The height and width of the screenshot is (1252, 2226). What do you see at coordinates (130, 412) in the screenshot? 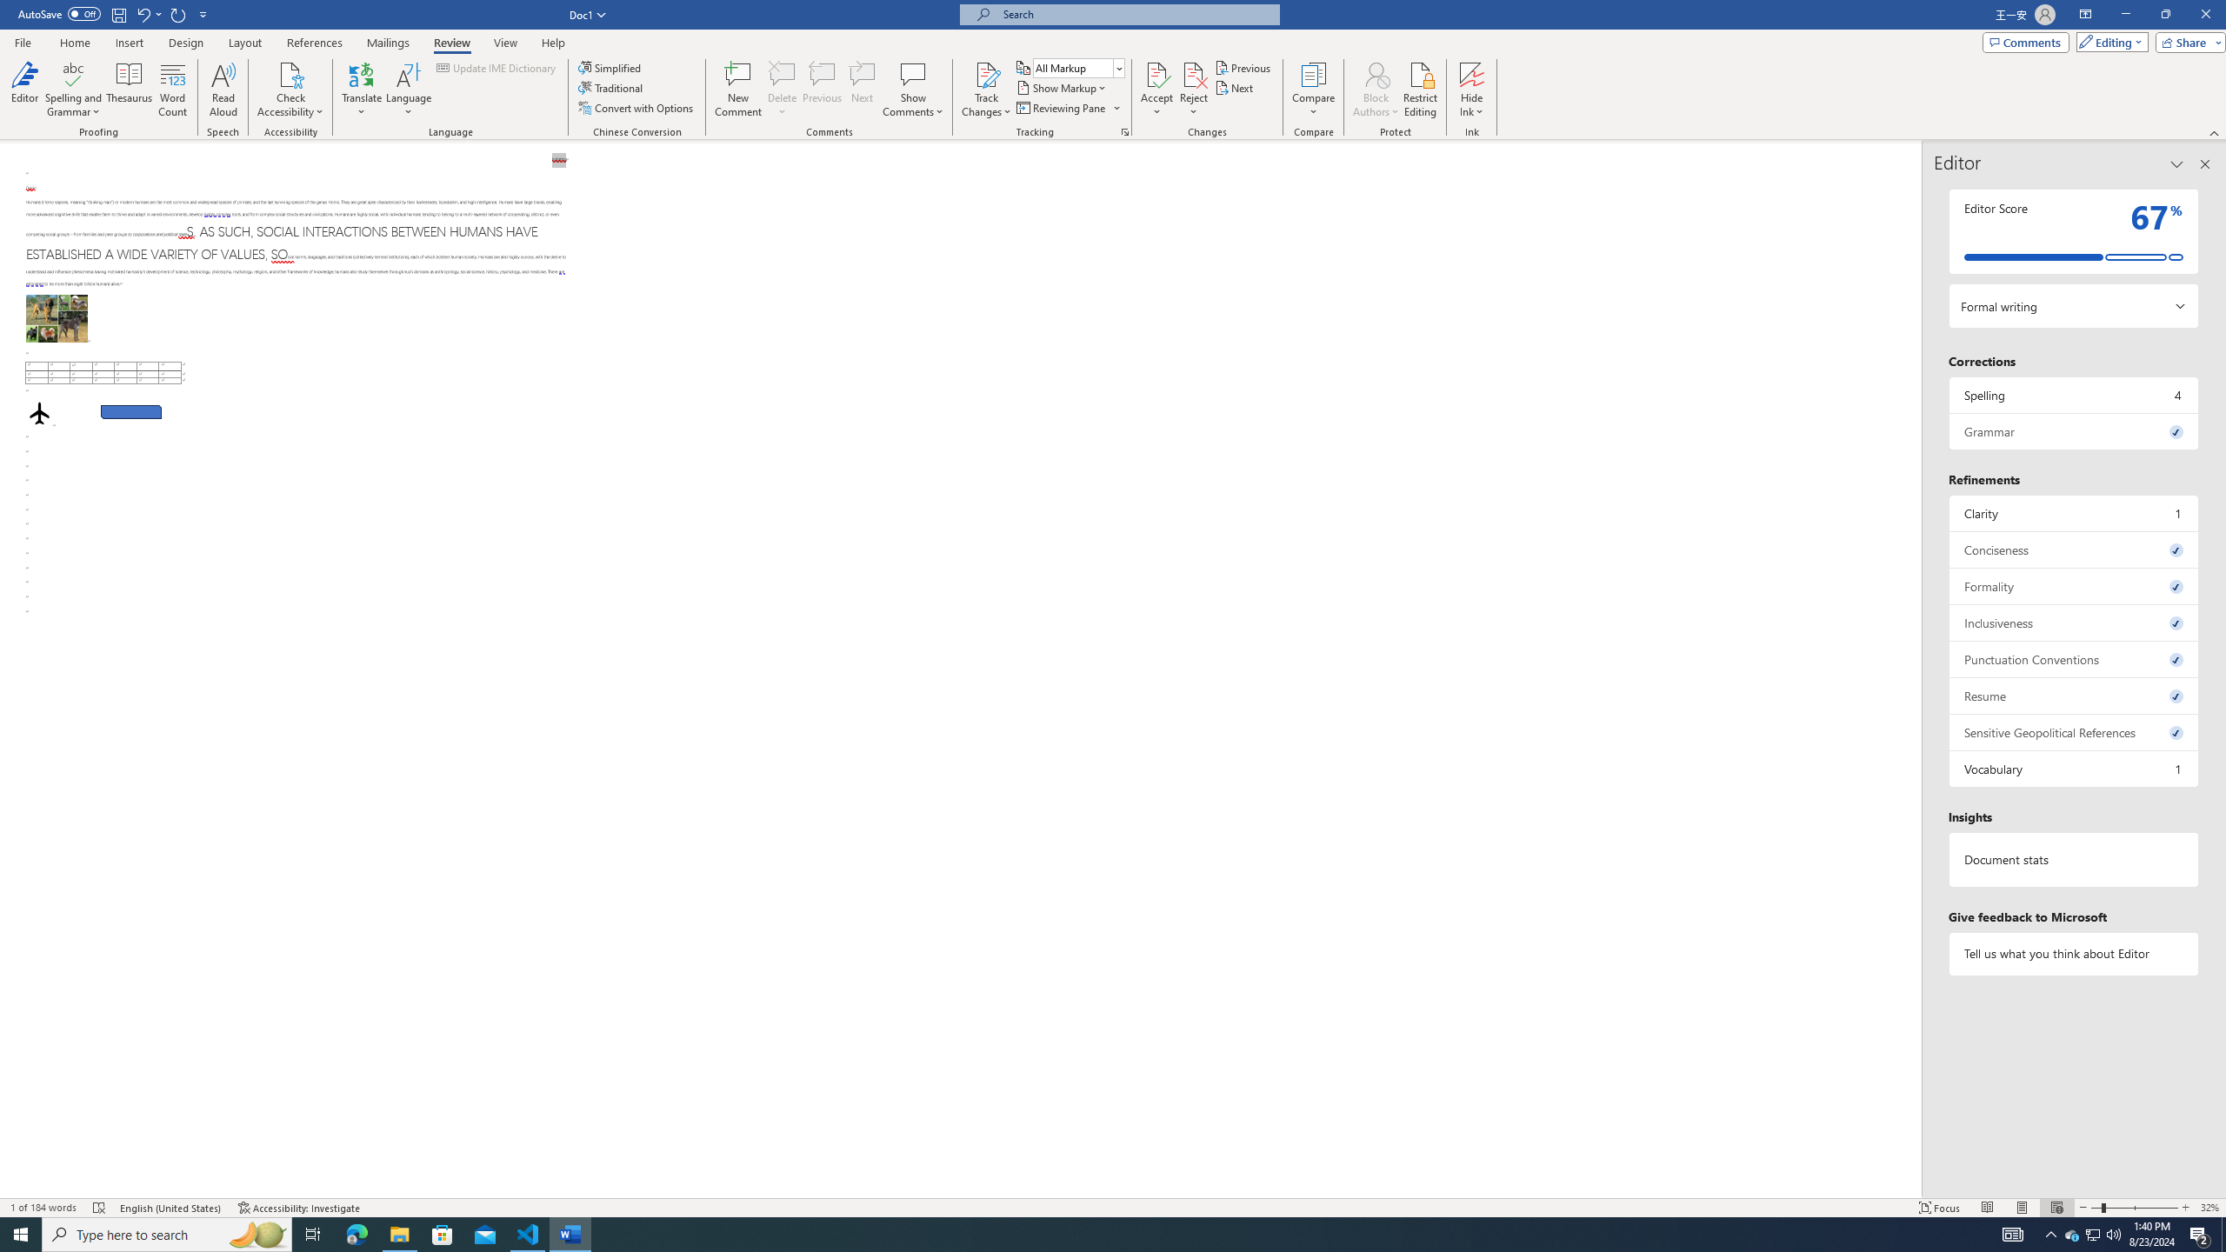
I see `Rectangle: Diagonal Corners Snipped 2` at bounding box center [130, 412].